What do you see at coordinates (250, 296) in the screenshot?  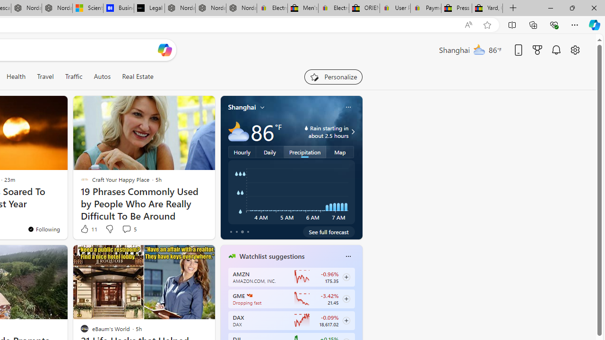 I see `GAMESTOP CORP.` at bounding box center [250, 296].